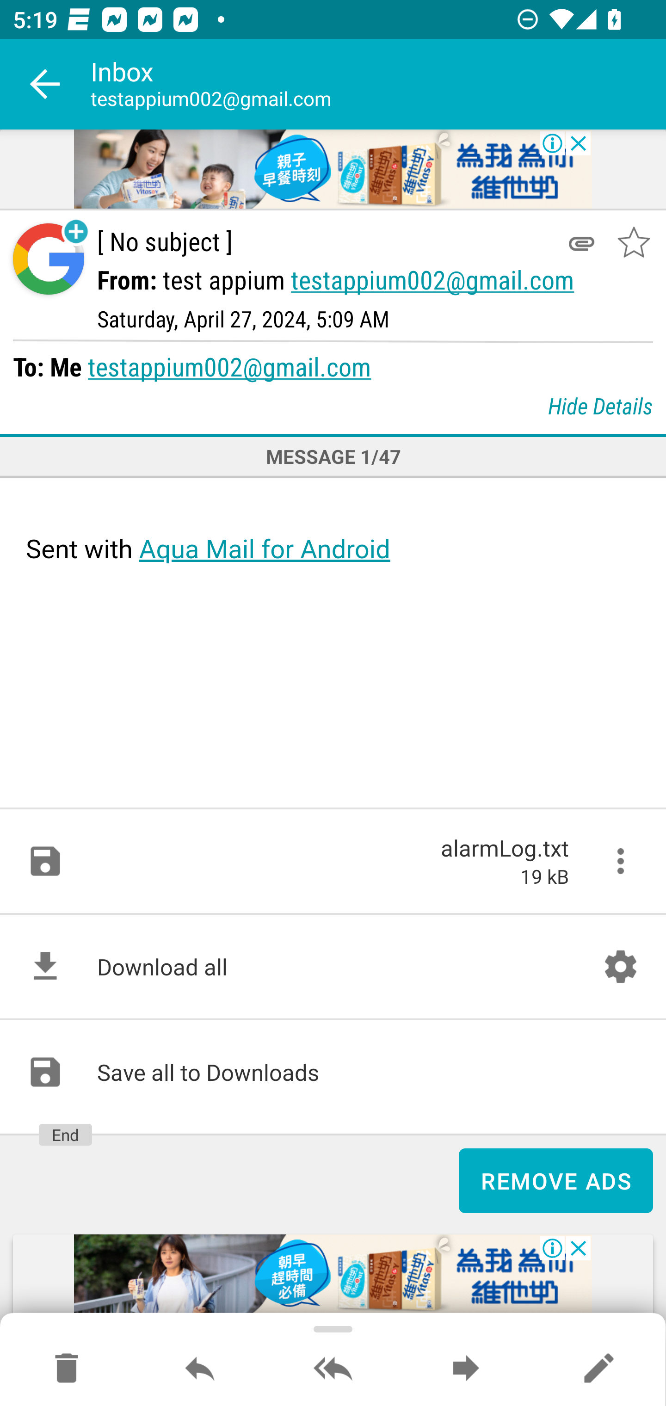  Describe the element at coordinates (333, 1072) in the screenshot. I see `Save all to Downloads` at that location.